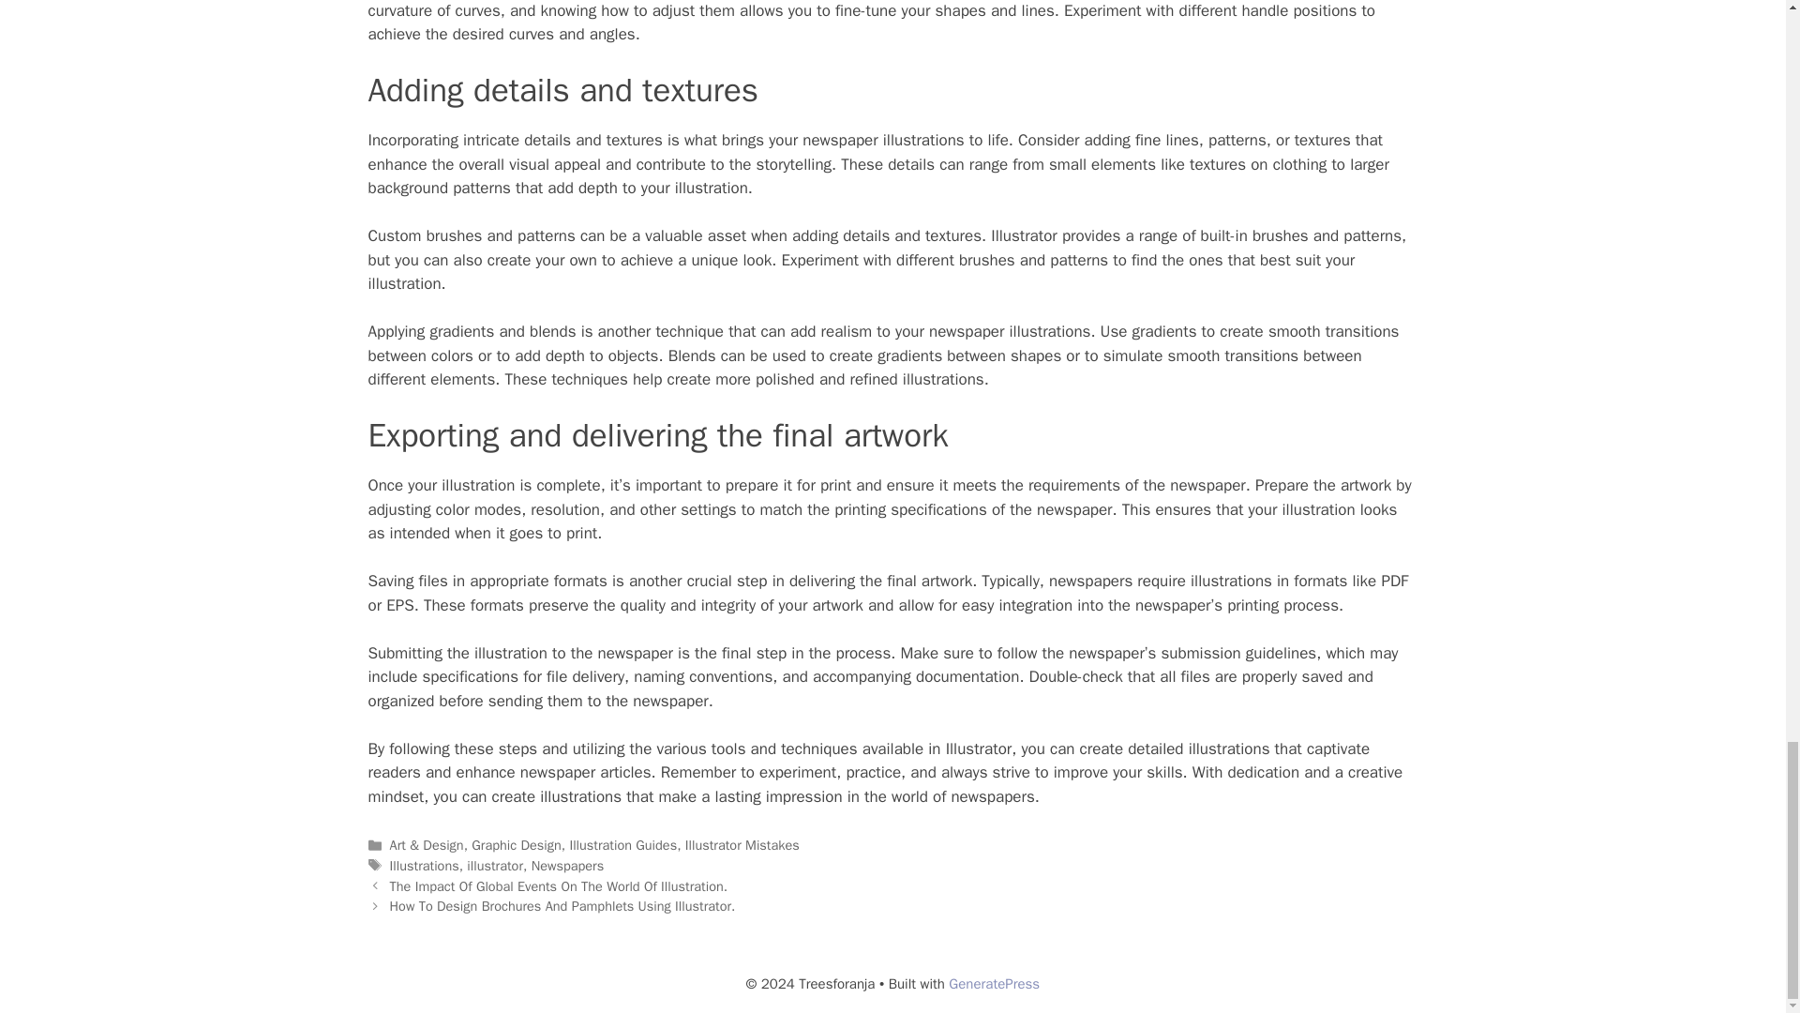 The width and height of the screenshot is (1800, 1013). What do you see at coordinates (742, 845) in the screenshot?
I see `Illustrator Mistakes` at bounding box center [742, 845].